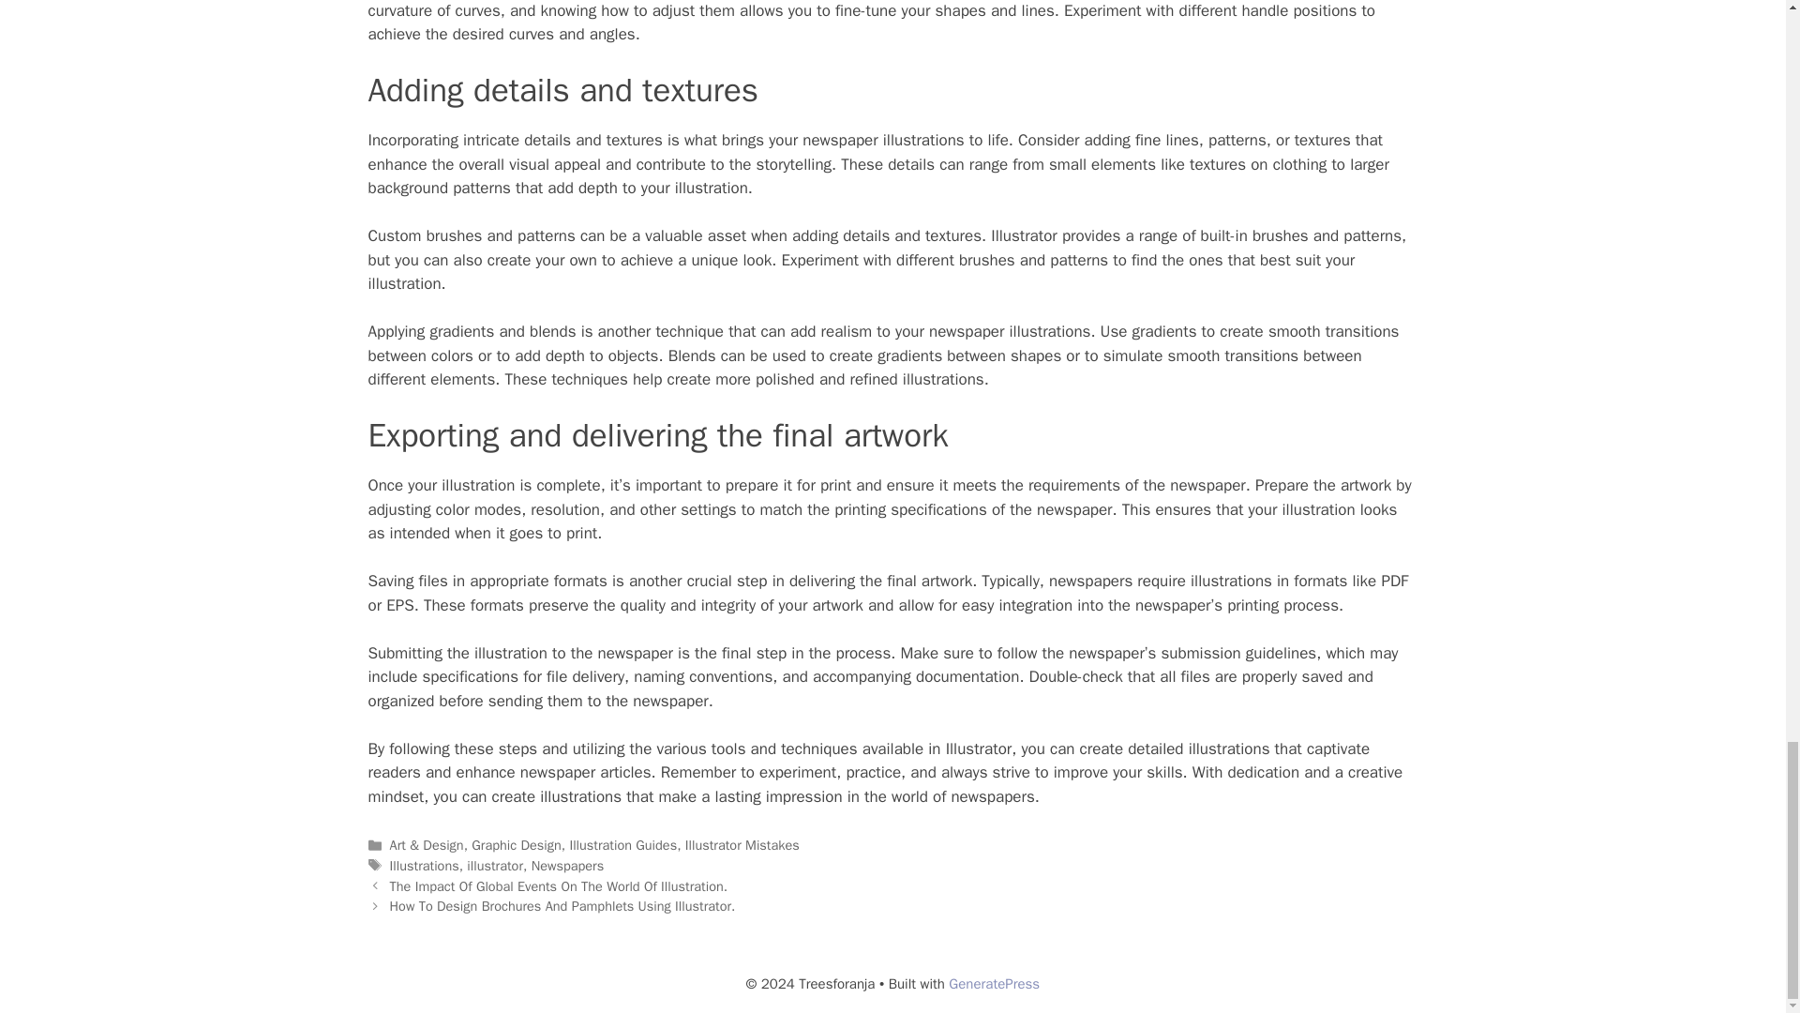 The width and height of the screenshot is (1800, 1013). What do you see at coordinates (742, 845) in the screenshot?
I see `Illustrator Mistakes` at bounding box center [742, 845].